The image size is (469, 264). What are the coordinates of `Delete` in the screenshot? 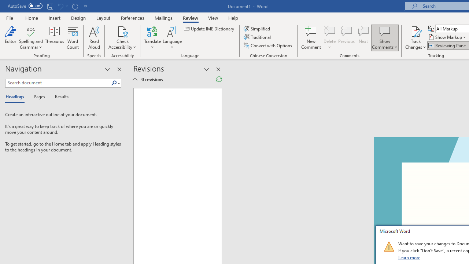 It's located at (330, 31).